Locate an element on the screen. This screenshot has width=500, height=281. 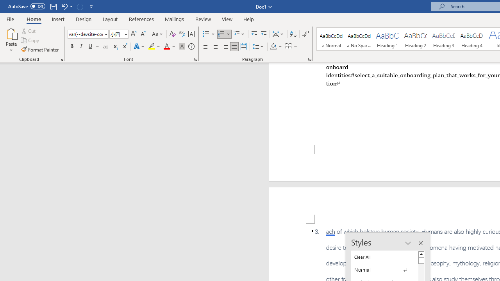
Help is located at coordinates (249, 19).